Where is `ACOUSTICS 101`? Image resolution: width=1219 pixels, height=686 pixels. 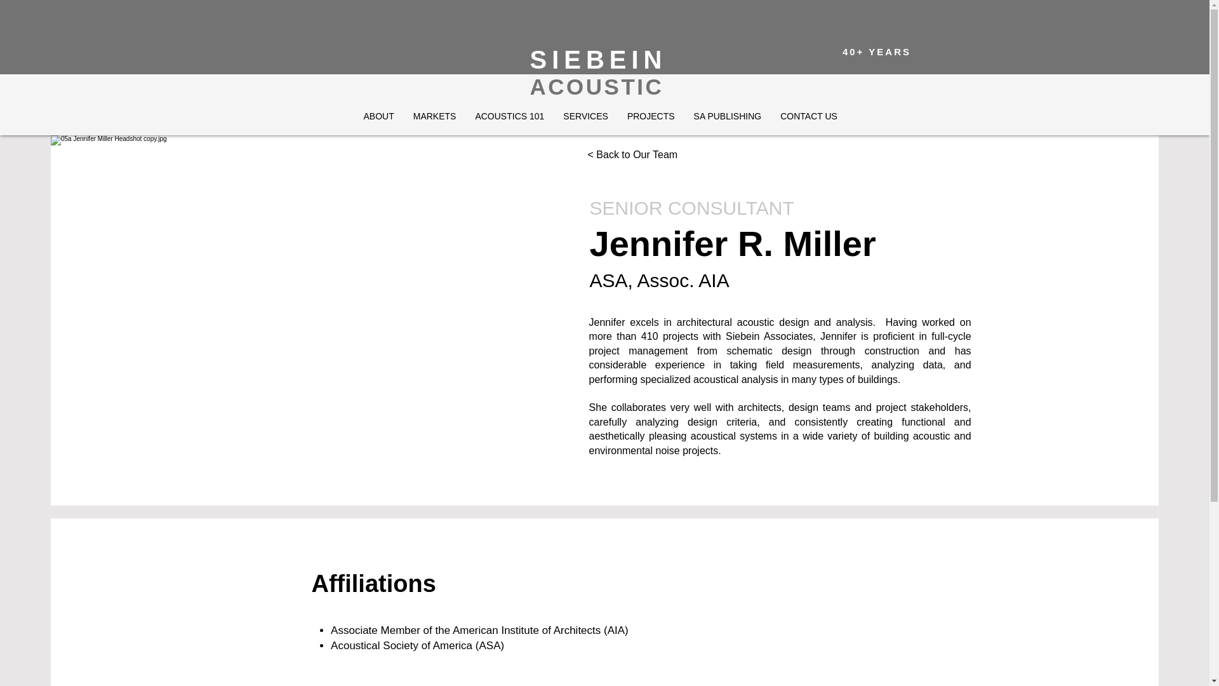 ACOUSTICS 101 is located at coordinates (509, 119).